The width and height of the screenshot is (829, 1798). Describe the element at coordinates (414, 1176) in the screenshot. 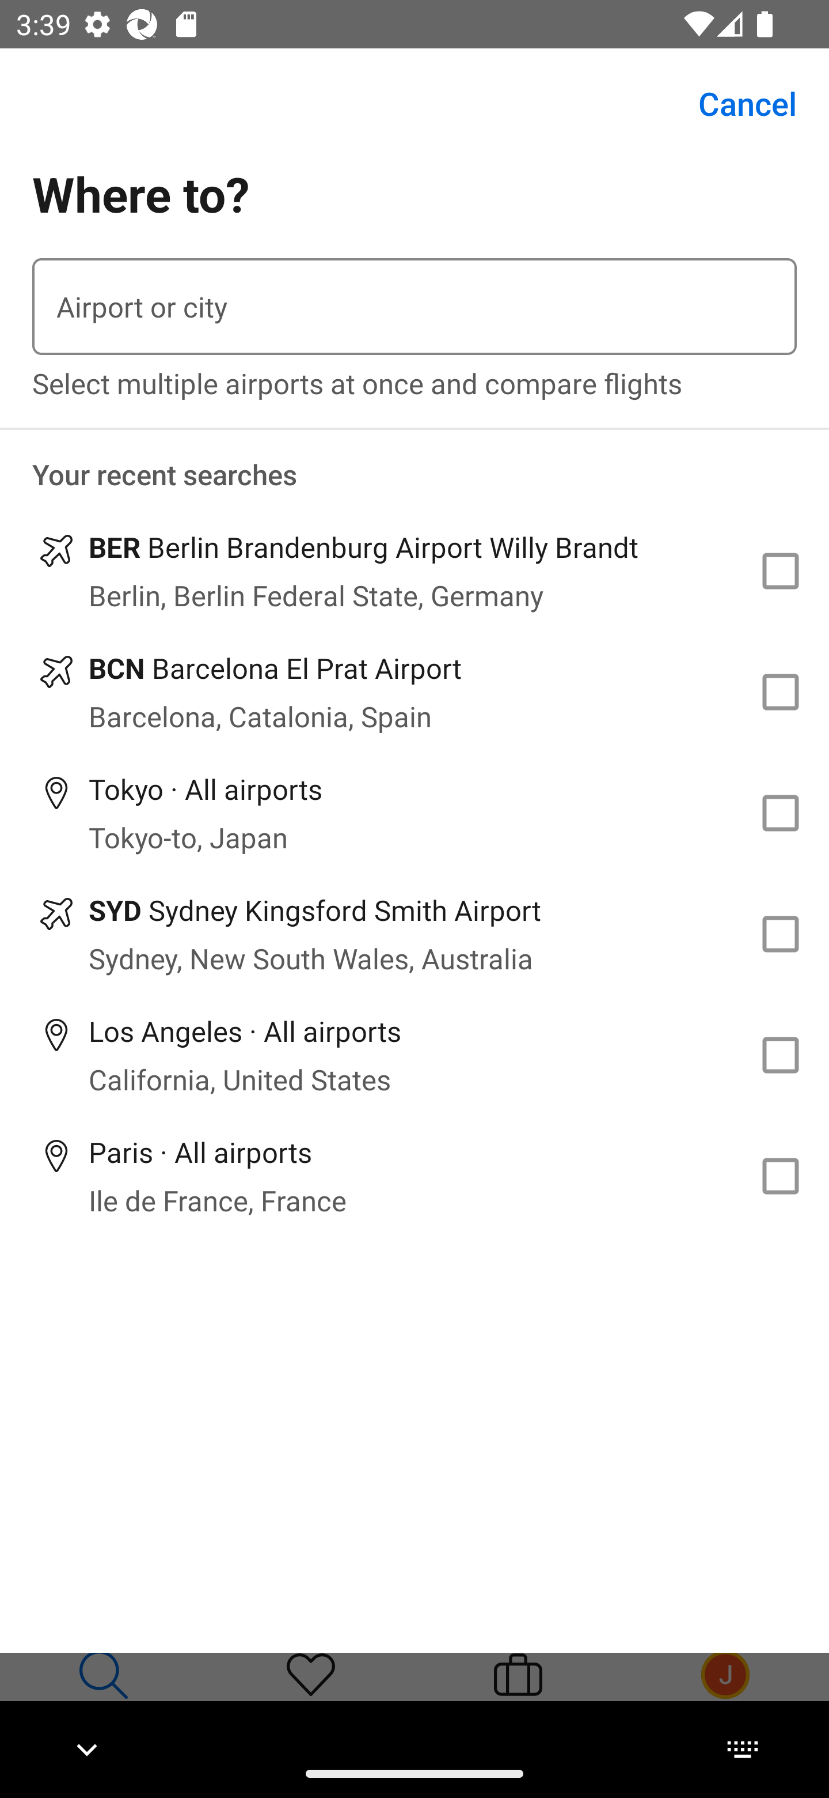

I see `Paris · All airports Ile de France, France` at that location.